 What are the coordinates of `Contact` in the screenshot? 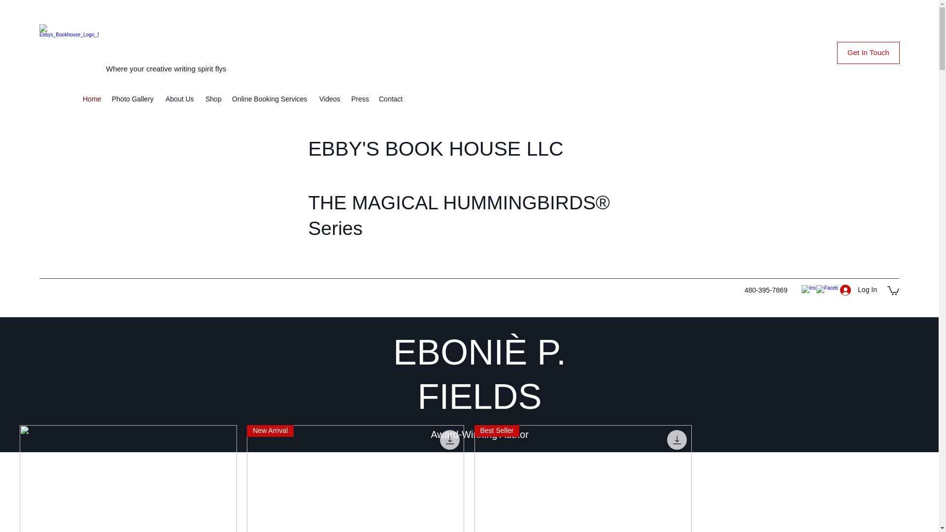 It's located at (391, 99).